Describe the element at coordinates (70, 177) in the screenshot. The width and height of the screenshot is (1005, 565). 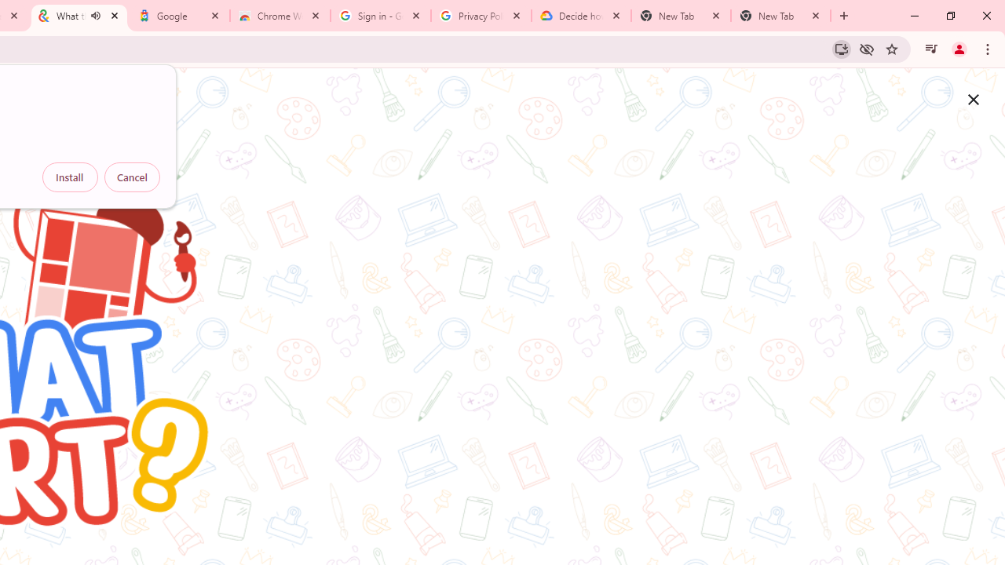
I see `Install` at that location.